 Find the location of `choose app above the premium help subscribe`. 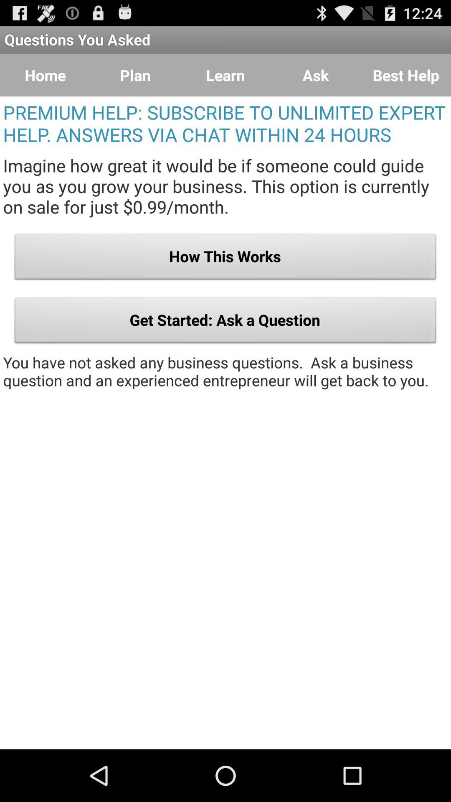

choose app above the premium help subscribe is located at coordinates (225, 75).